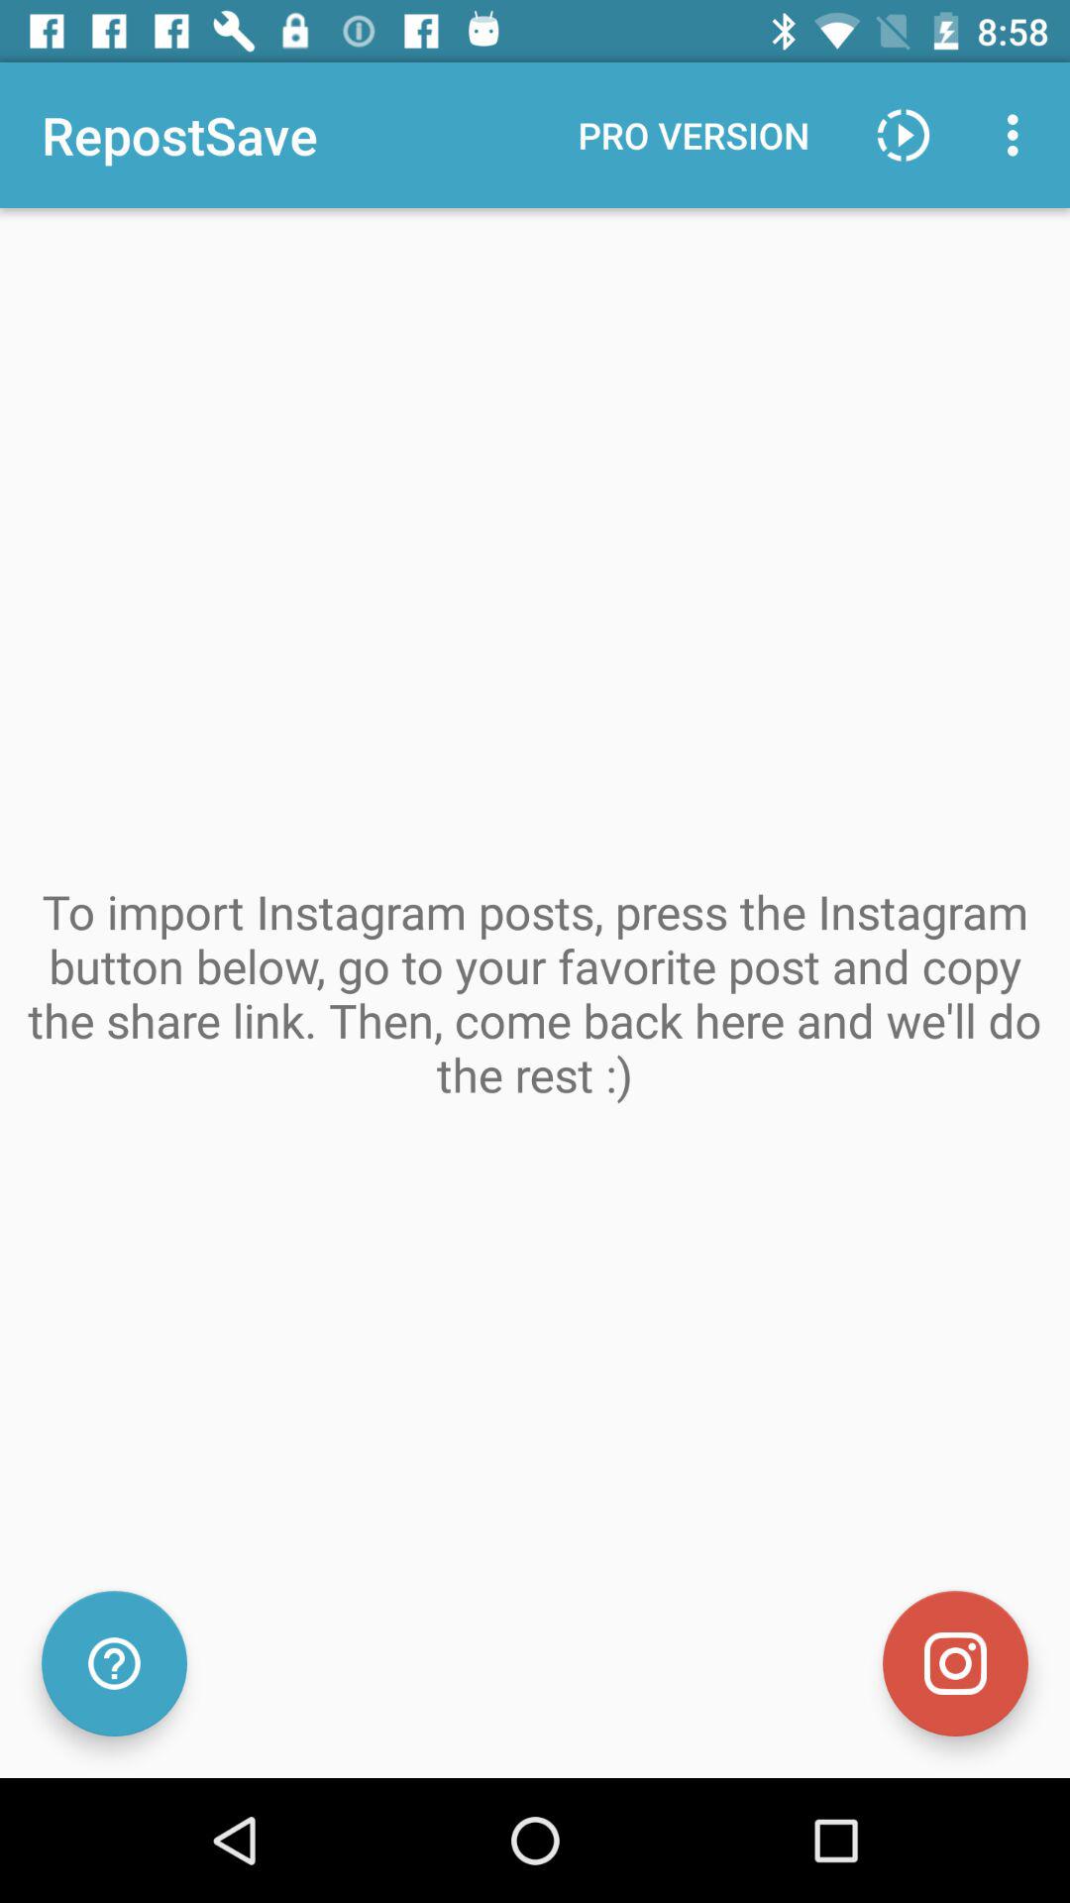 The image size is (1070, 1903). Describe the element at coordinates (694, 135) in the screenshot. I see `click icon above the to import instagram item` at that location.